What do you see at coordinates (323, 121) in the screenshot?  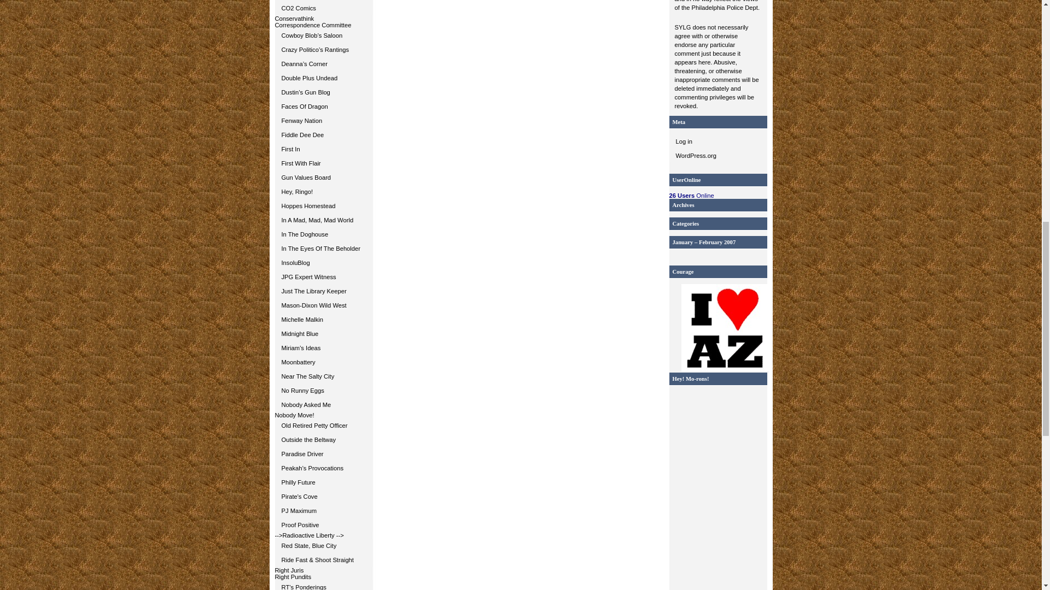 I see `Fenway Nation` at bounding box center [323, 121].